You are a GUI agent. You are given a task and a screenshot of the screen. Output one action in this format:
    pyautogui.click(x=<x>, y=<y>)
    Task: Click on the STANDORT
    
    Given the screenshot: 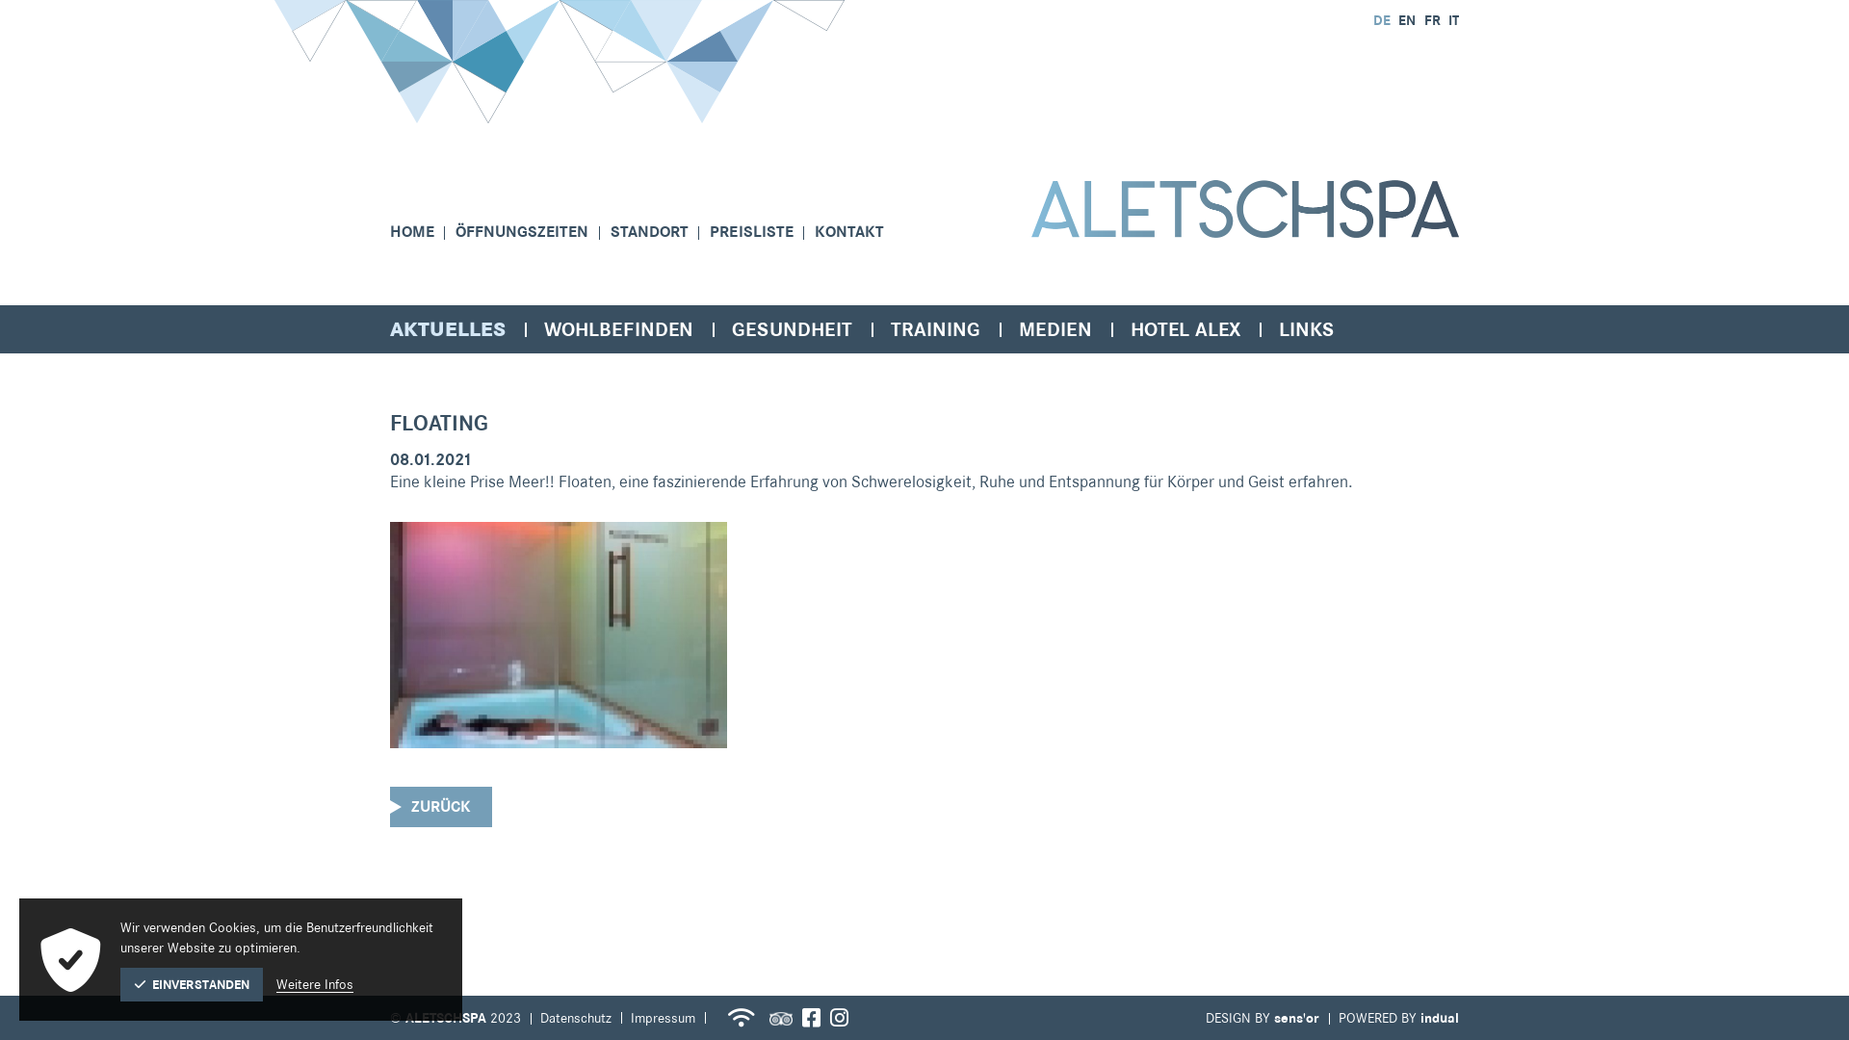 What is the action you would take?
    pyautogui.click(x=661, y=231)
    